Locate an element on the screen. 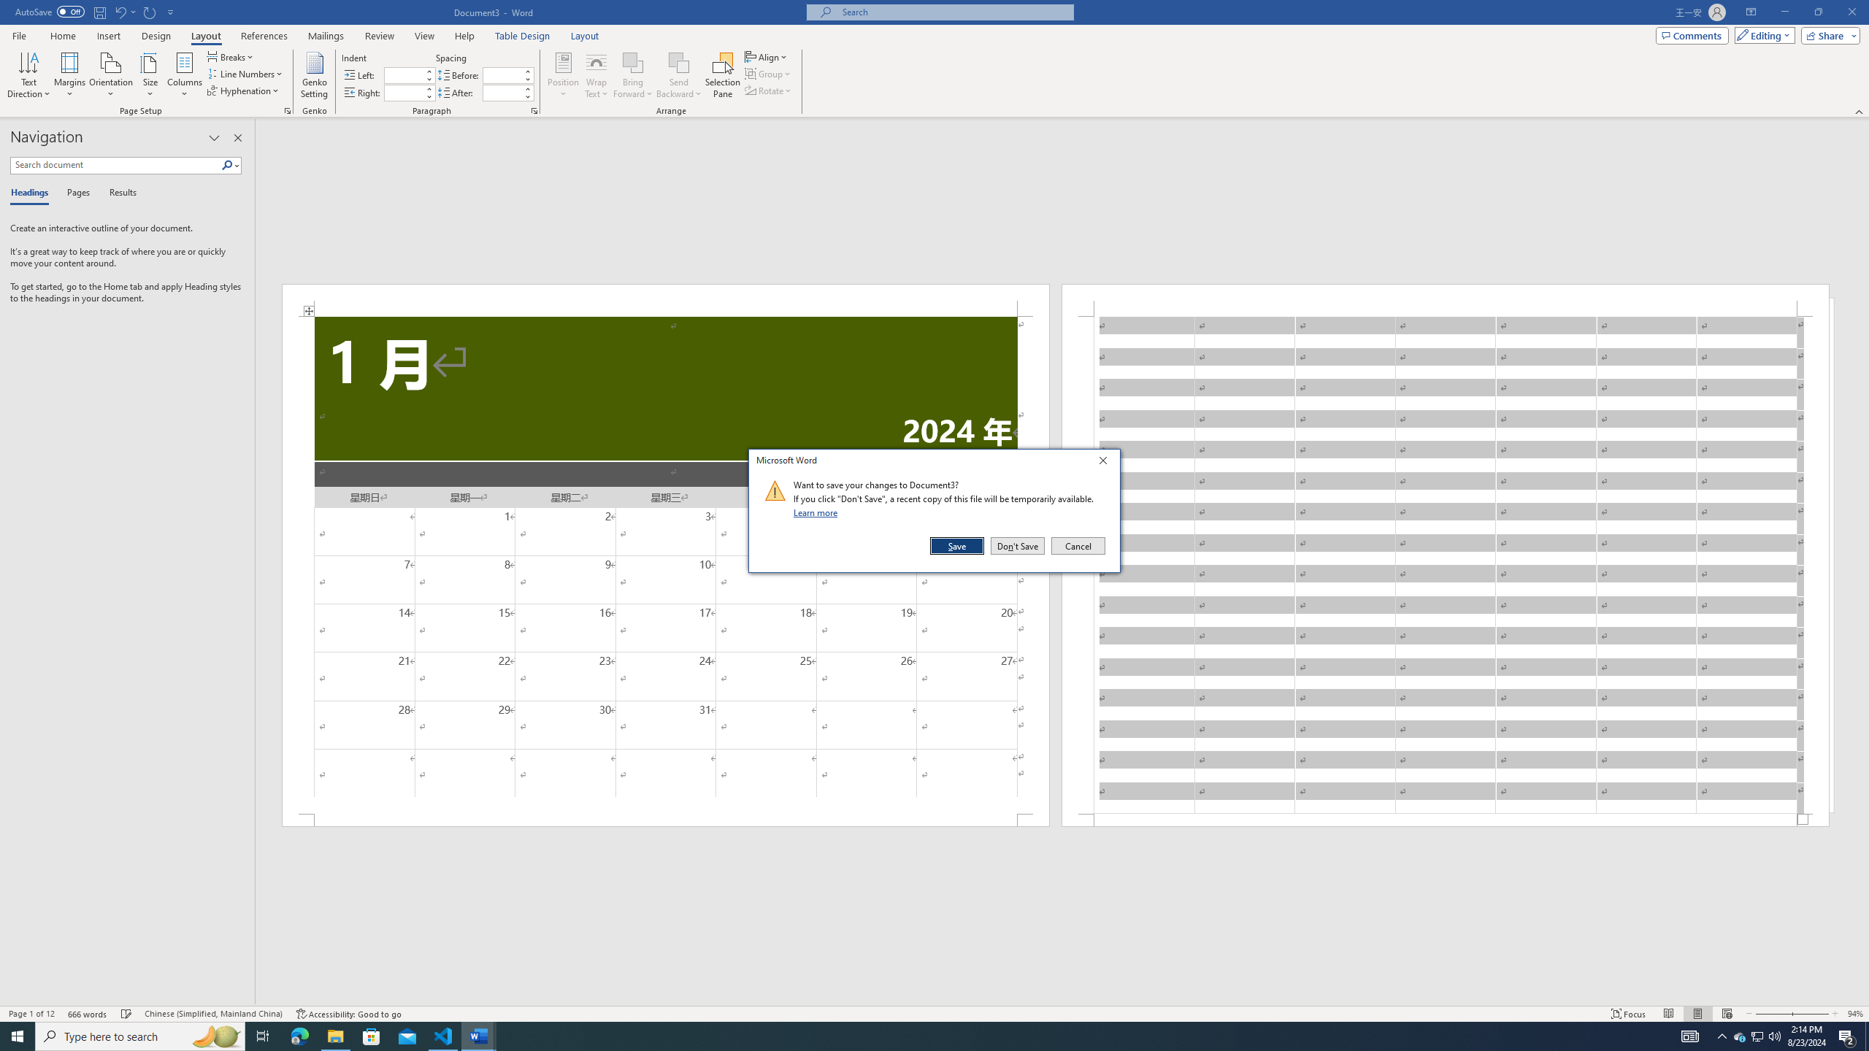 Image resolution: width=1869 pixels, height=1051 pixels. Text Direction is located at coordinates (28, 75).